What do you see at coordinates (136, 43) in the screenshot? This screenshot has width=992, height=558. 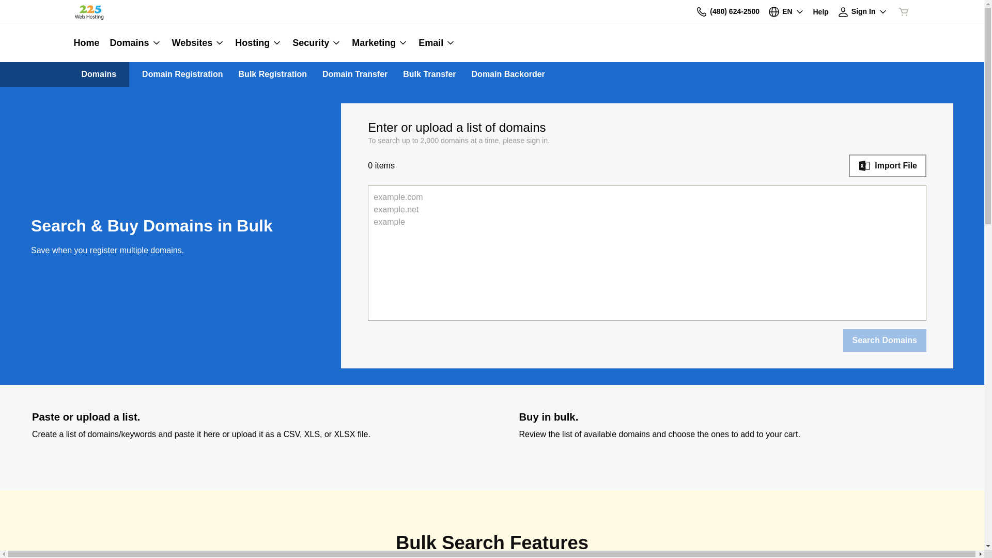 I see `Domains` at bounding box center [136, 43].